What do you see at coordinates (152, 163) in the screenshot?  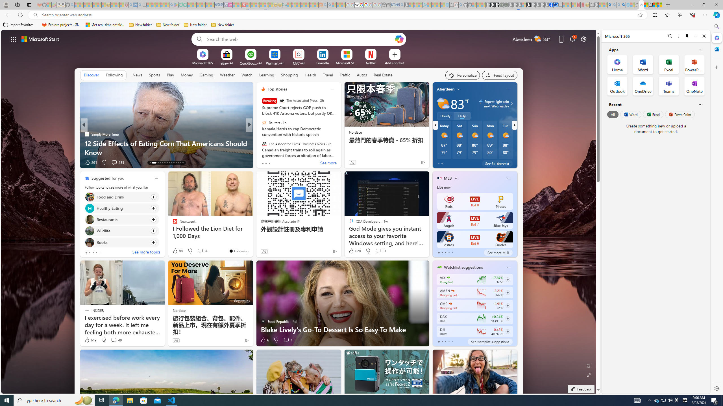 I see `AutomationID: tab-14` at bounding box center [152, 163].